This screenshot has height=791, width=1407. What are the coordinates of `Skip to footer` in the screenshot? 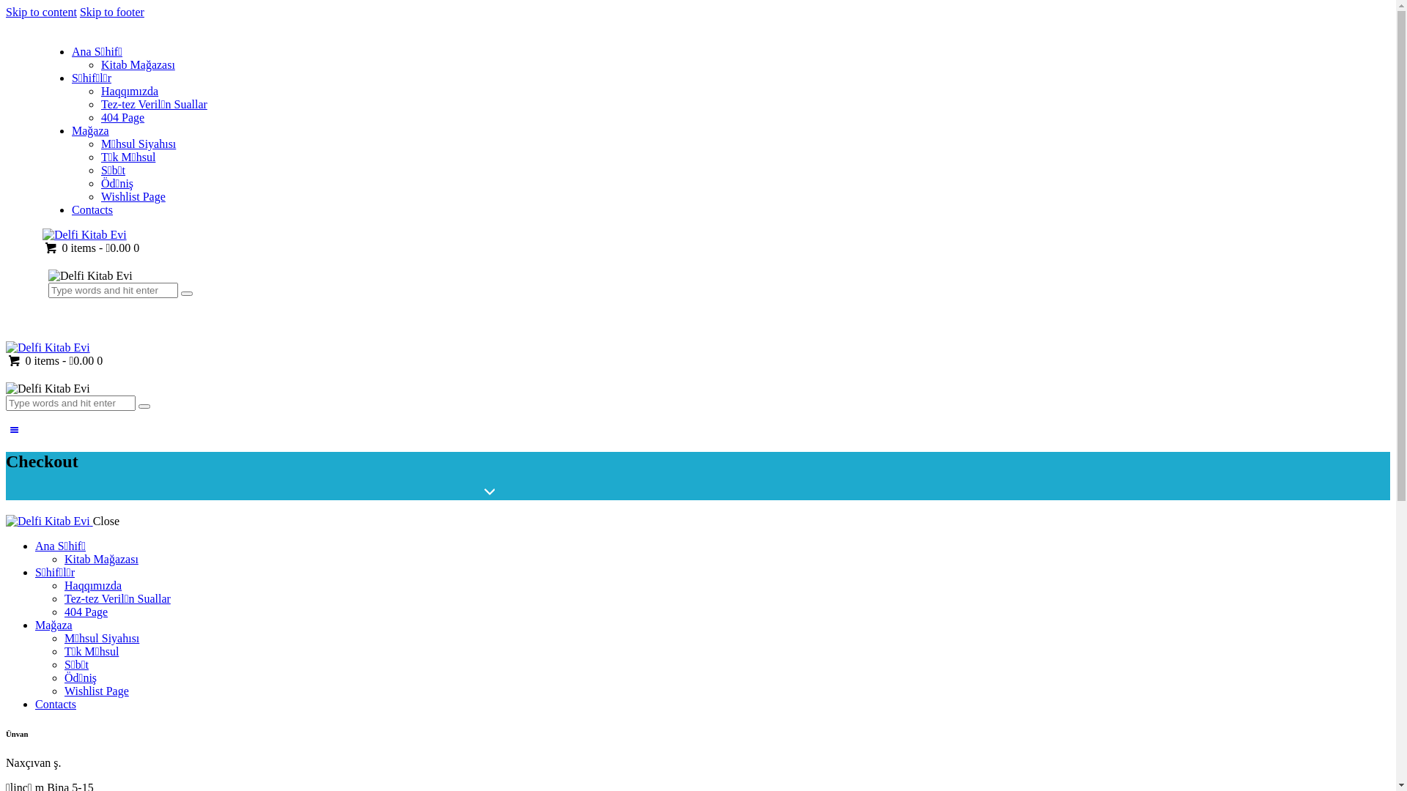 It's located at (112, 12).